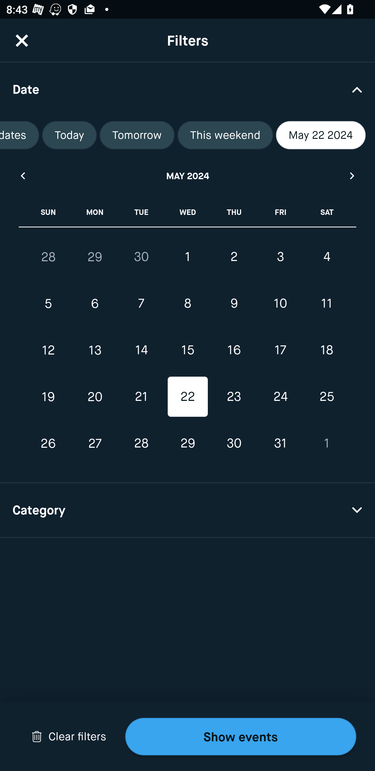  Describe the element at coordinates (234, 396) in the screenshot. I see `23` at that location.